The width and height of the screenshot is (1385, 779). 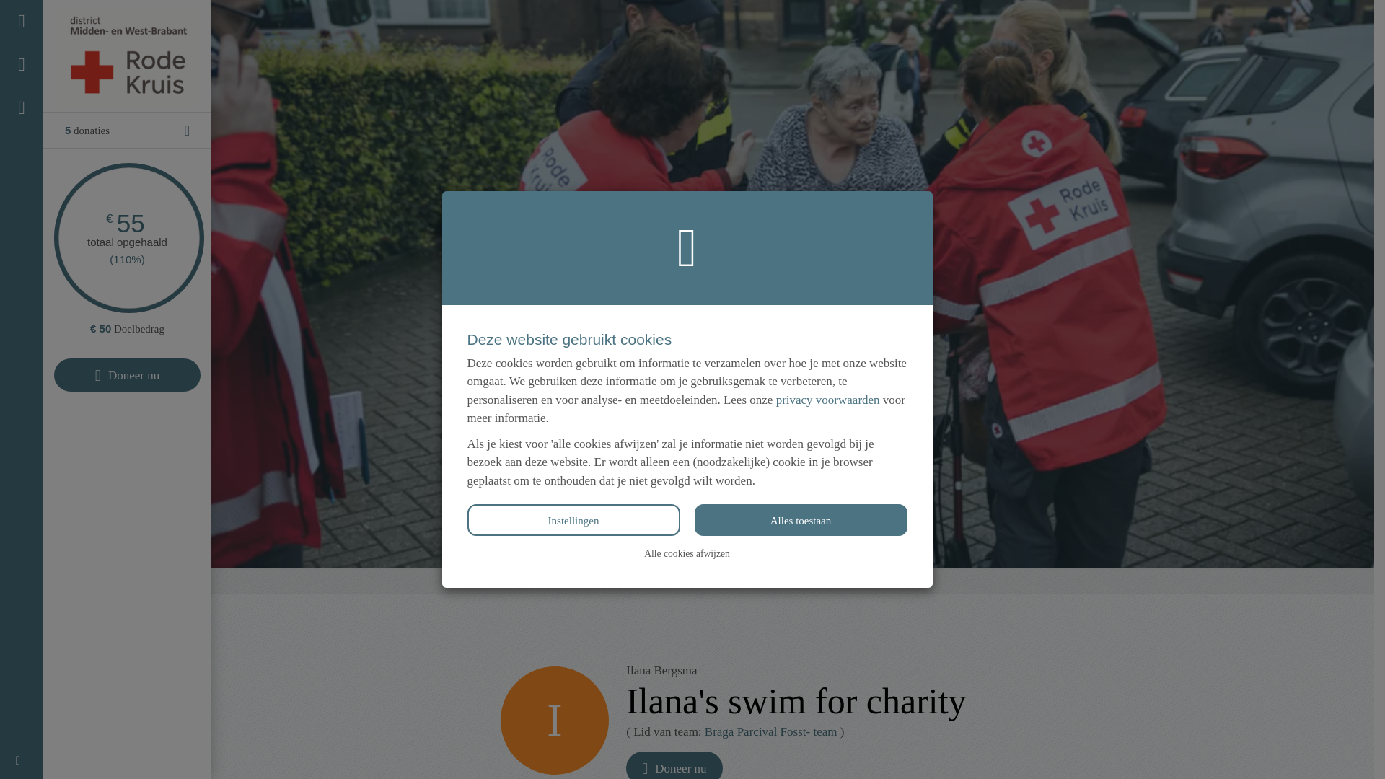 I want to click on Swim for Charity 2024, so click(x=598, y=581).